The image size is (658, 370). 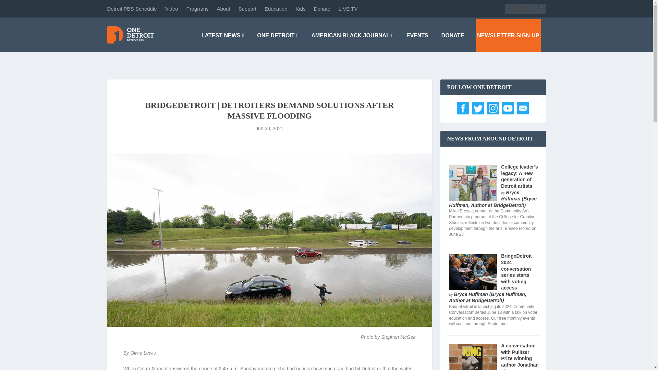 I want to click on Instagram, so click(x=493, y=112).